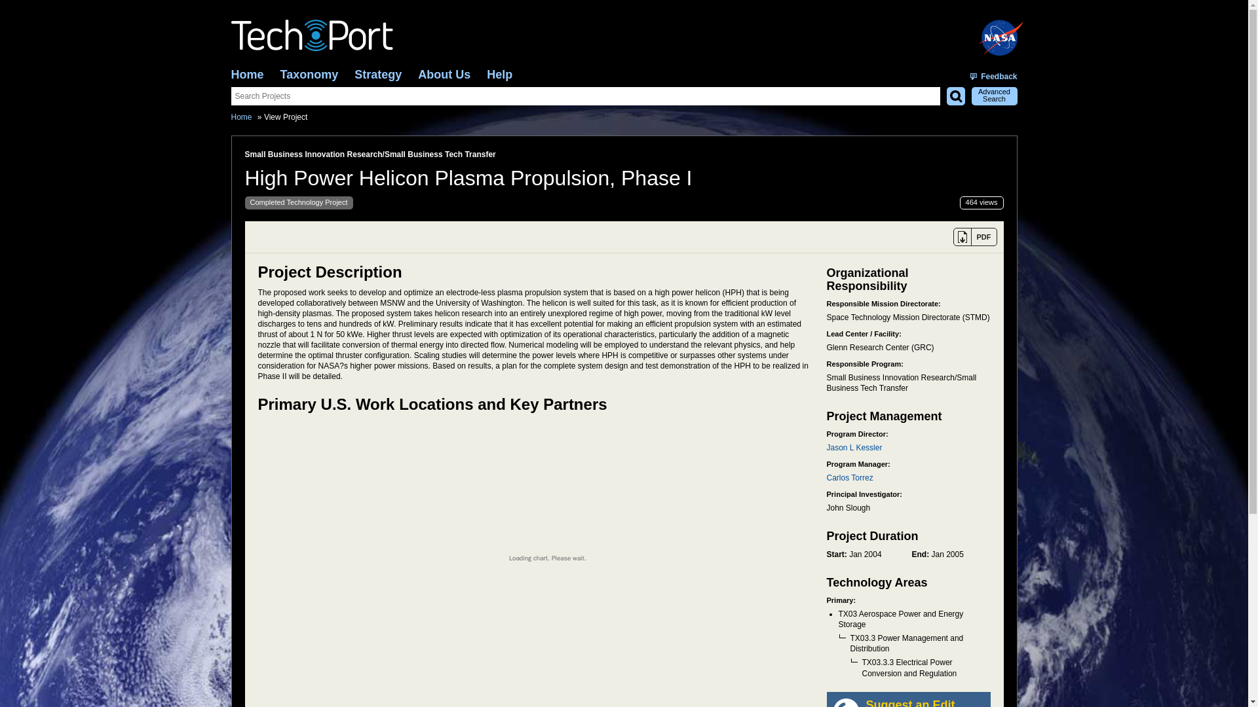 This screenshot has height=707, width=1258. I want to click on Browse the NASA Strategic Framework, so click(377, 75).